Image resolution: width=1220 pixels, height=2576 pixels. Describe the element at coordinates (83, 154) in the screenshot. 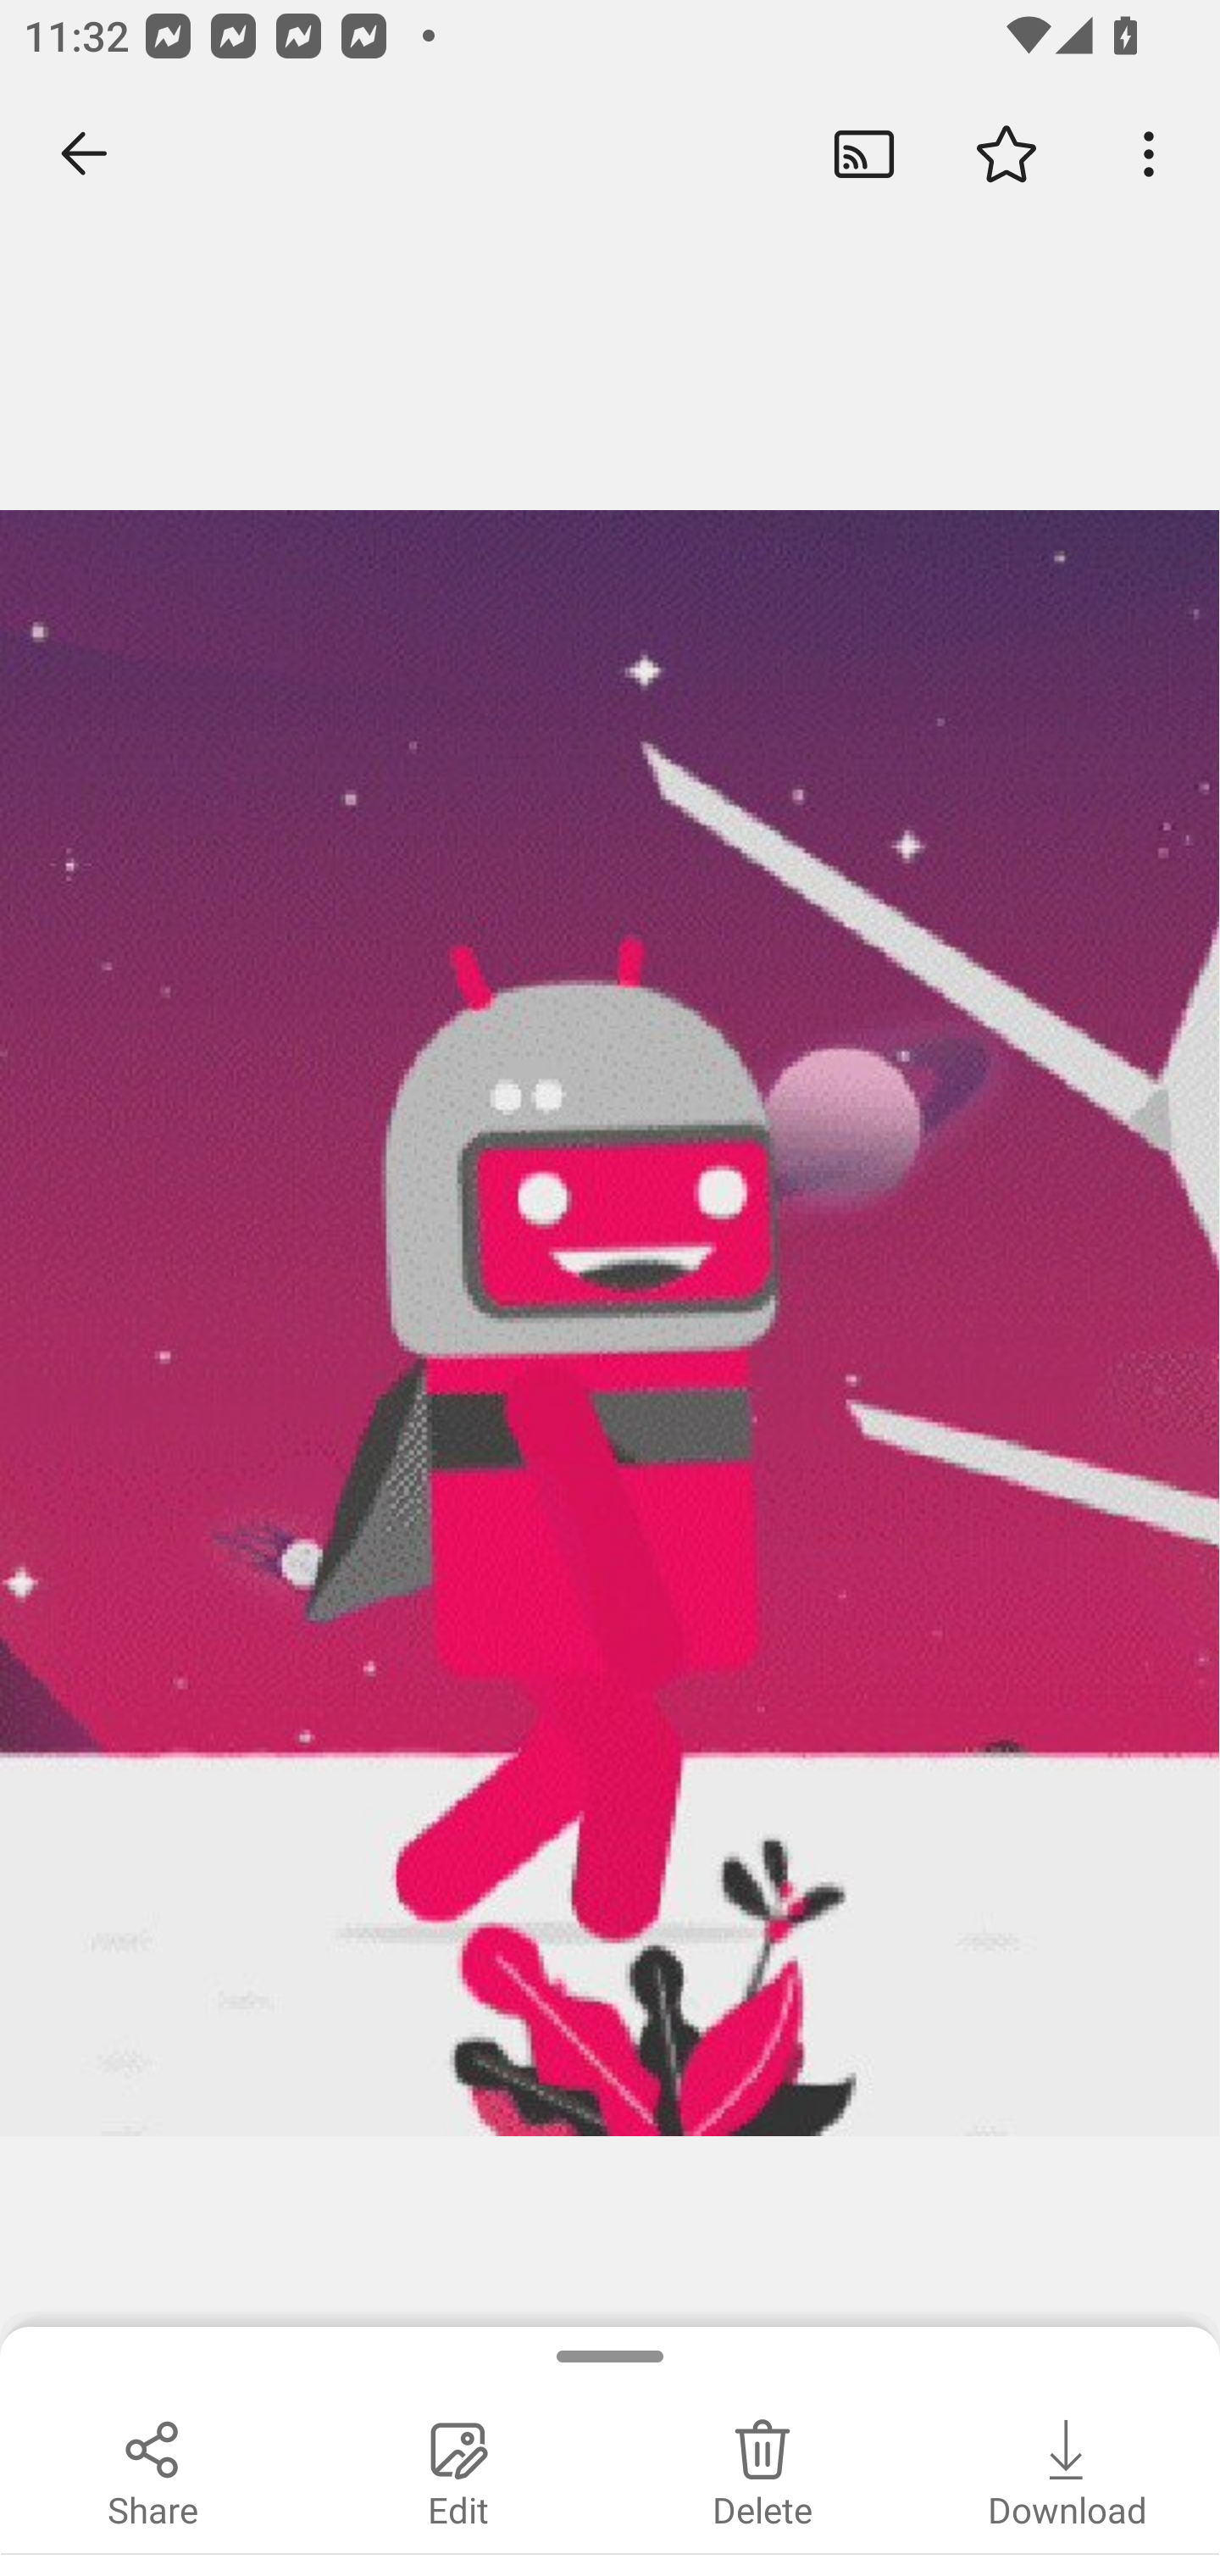

I see `Navigate up` at that location.